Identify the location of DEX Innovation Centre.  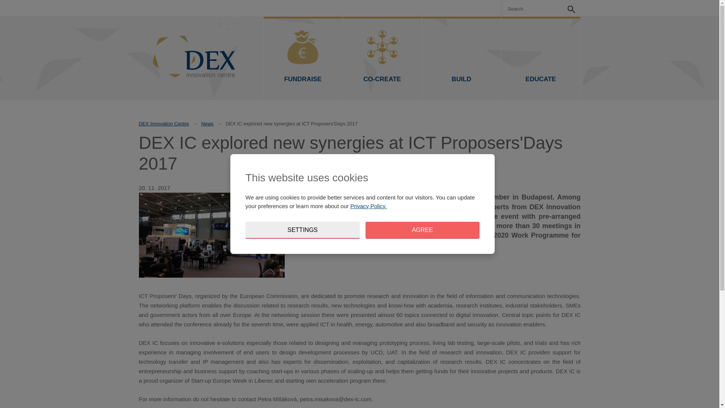
(164, 124).